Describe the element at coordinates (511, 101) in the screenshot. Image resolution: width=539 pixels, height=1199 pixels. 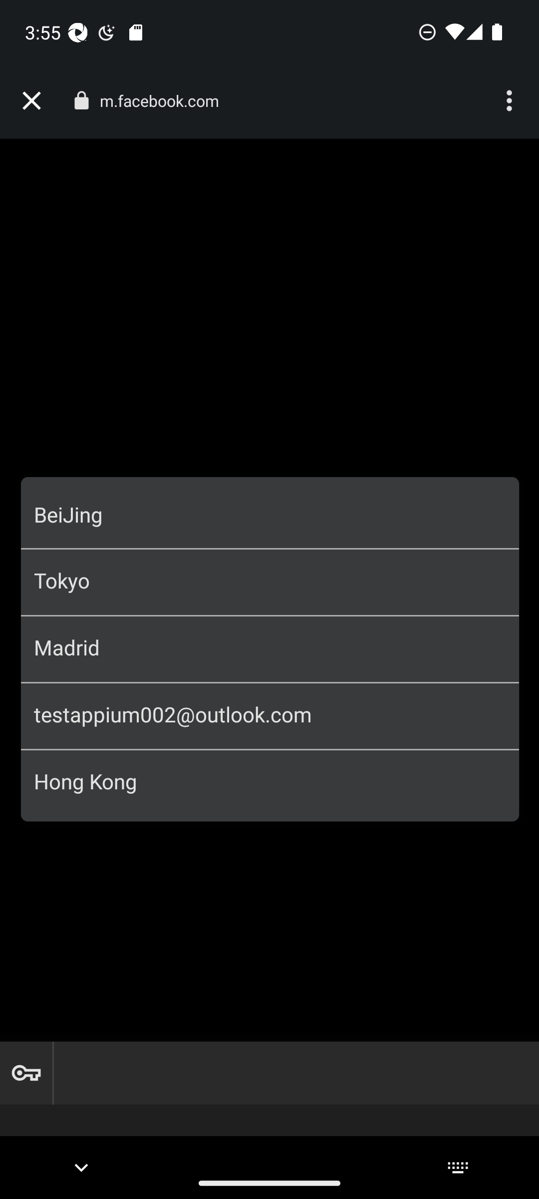
I see `More options` at that location.